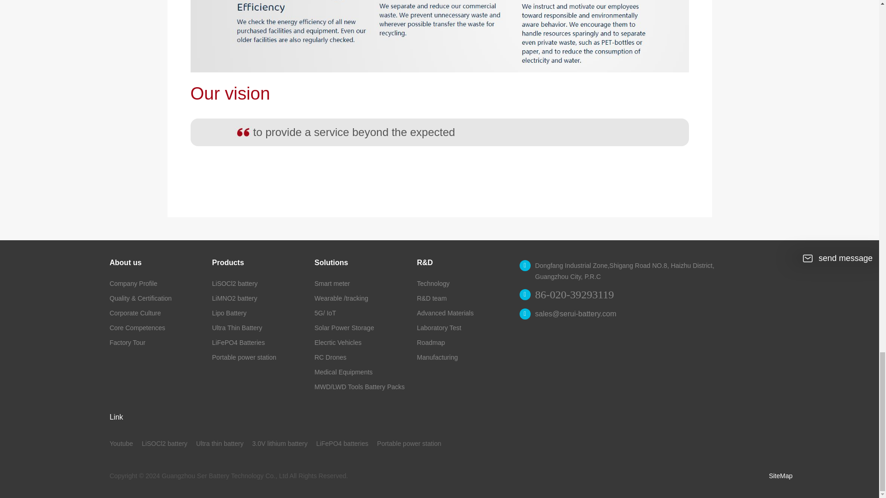 This screenshot has width=886, height=498. Describe the element at coordinates (235, 298) in the screenshot. I see `LiMNO2 battery` at that location.